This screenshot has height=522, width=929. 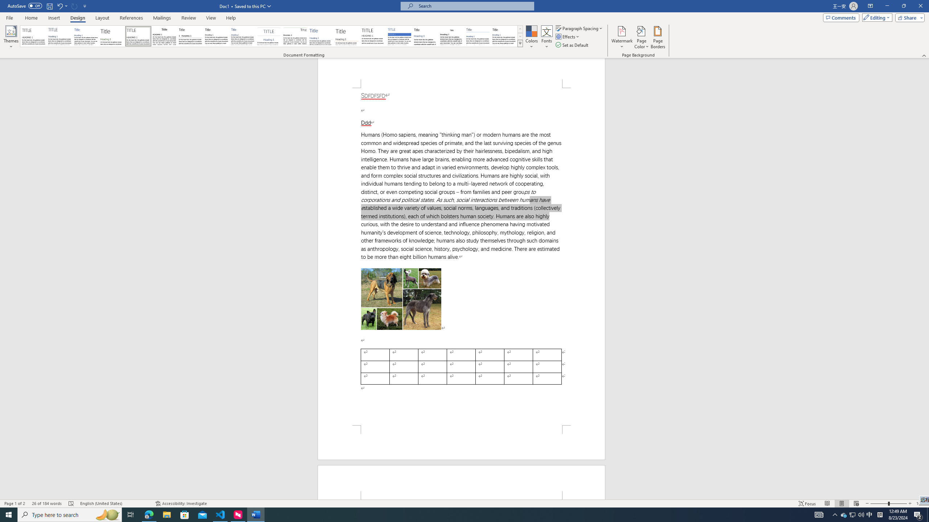 What do you see at coordinates (181, 504) in the screenshot?
I see `Accessibility Checker Accessibility: Investigate` at bounding box center [181, 504].